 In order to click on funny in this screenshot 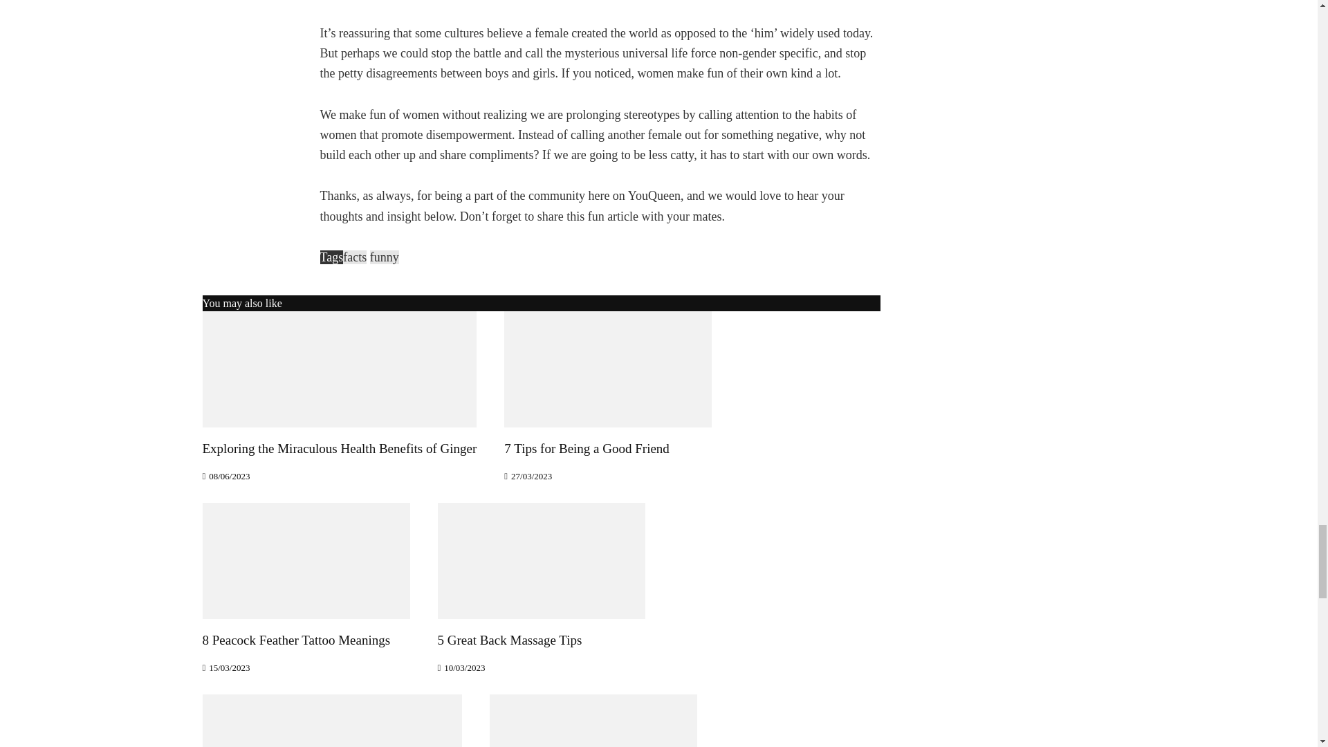, I will do `click(385, 257)`.